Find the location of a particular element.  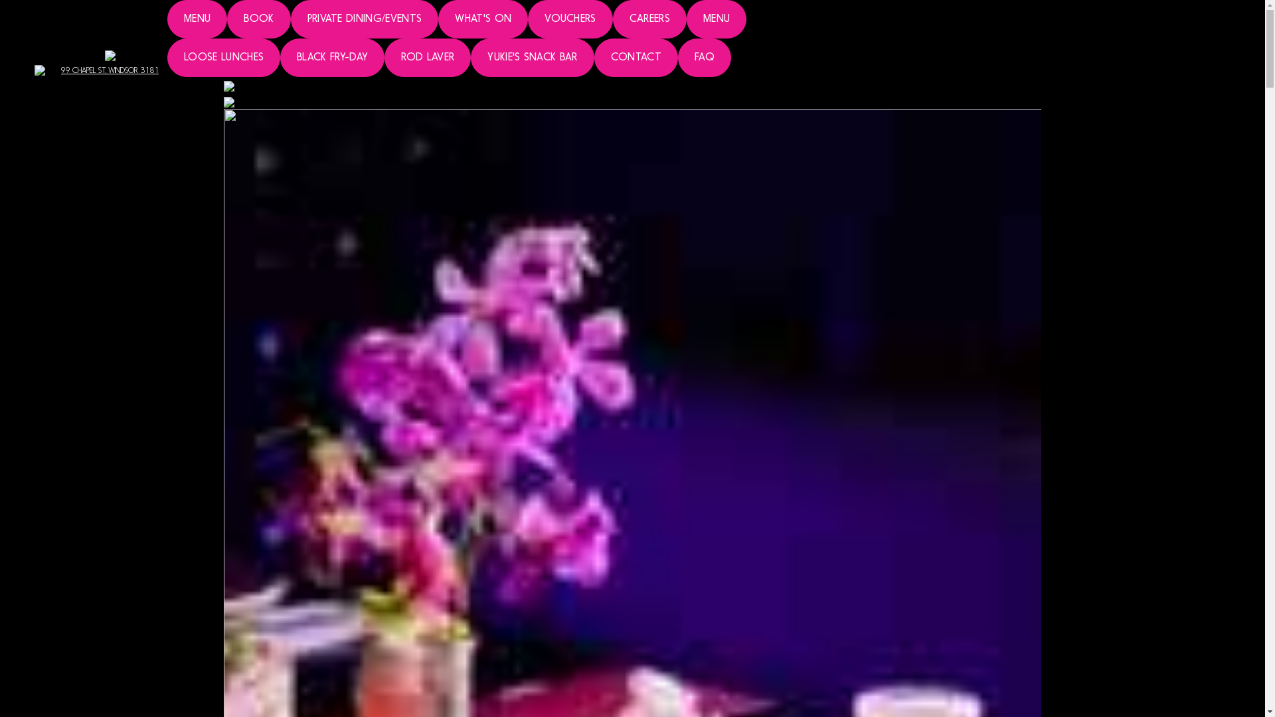

VOUCHERS is located at coordinates (570, 19).